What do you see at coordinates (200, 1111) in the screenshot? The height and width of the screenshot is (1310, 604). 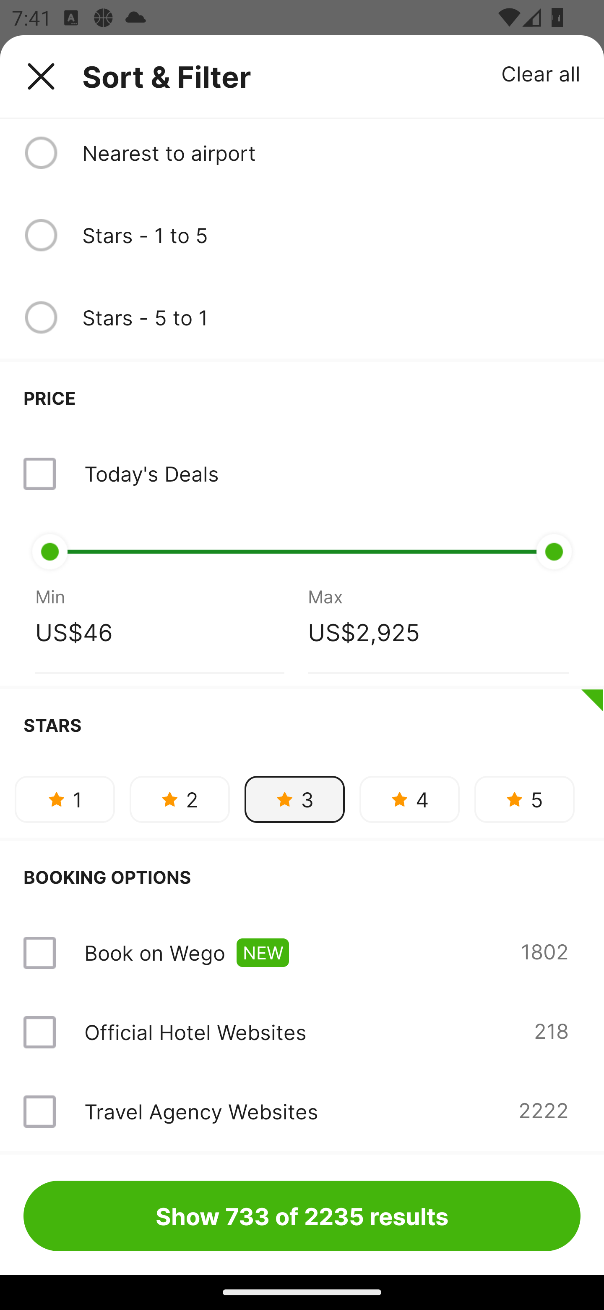 I see `Travel Agency Websites` at bounding box center [200, 1111].